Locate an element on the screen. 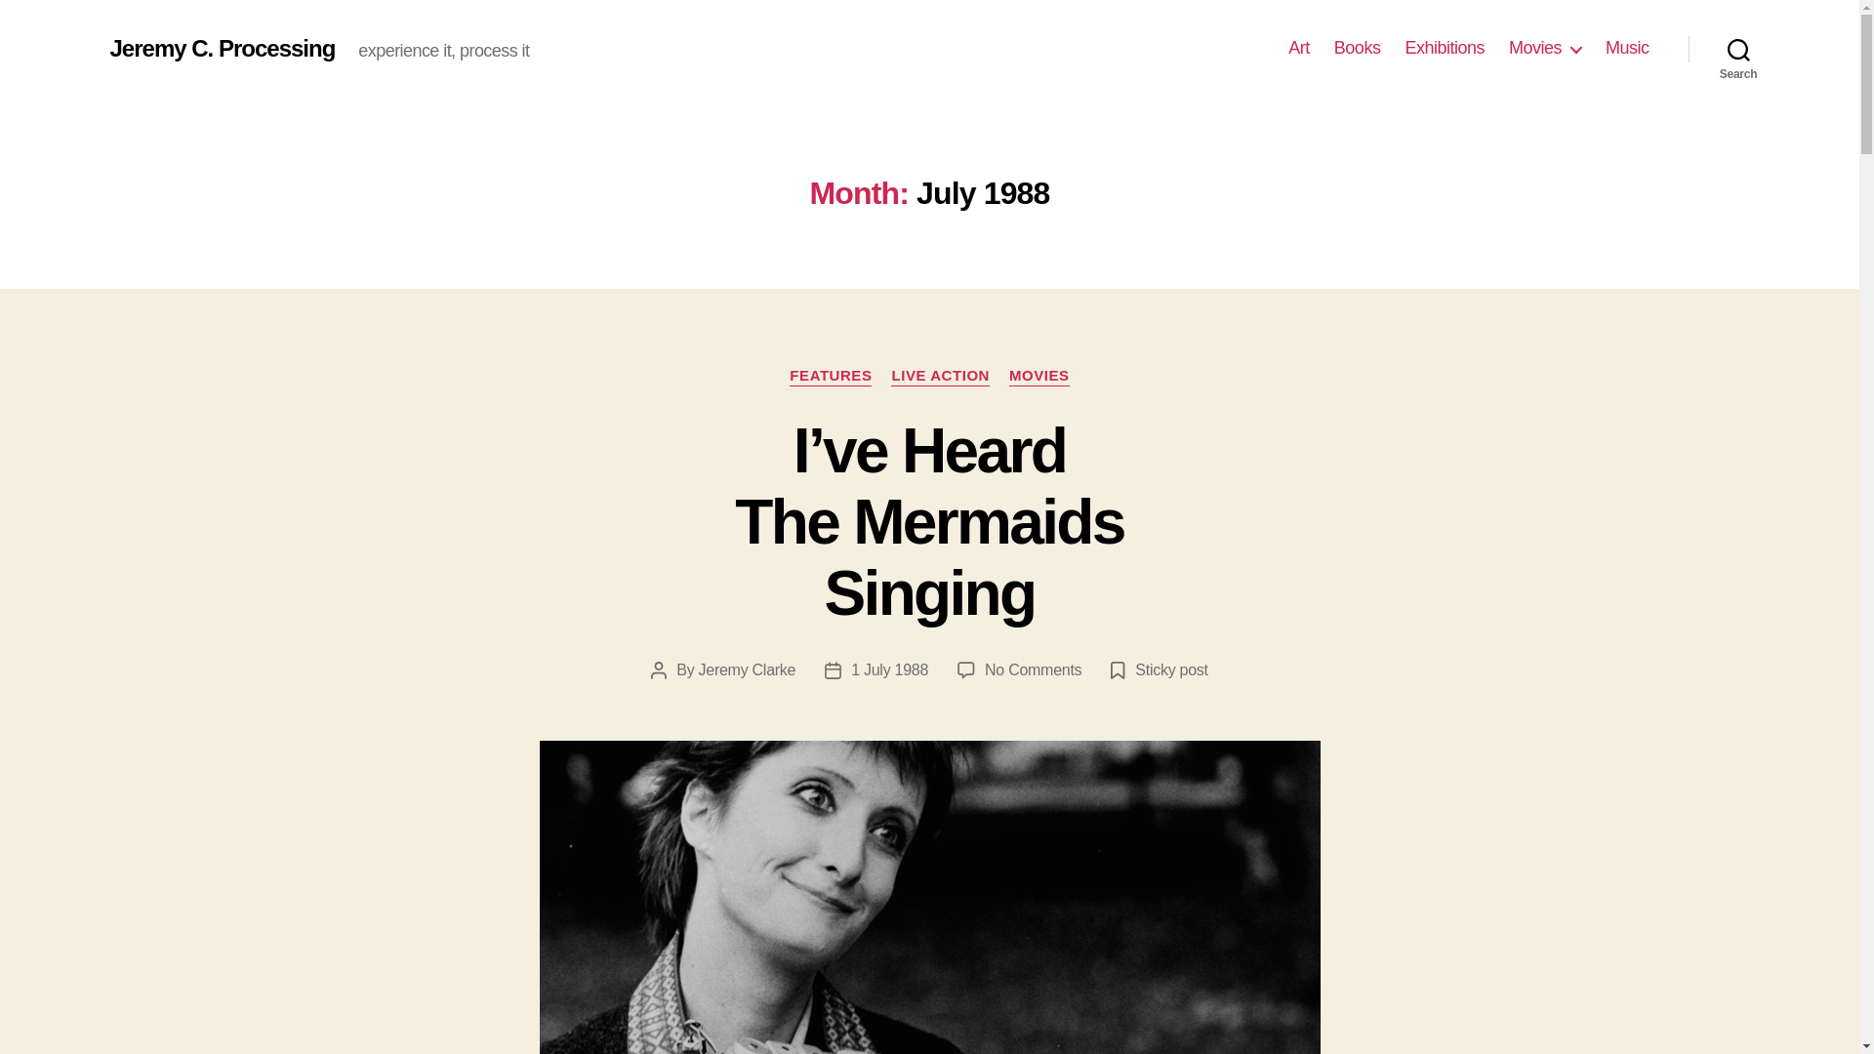 This screenshot has width=1874, height=1054. MOVIES is located at coordinates (1039, 377).